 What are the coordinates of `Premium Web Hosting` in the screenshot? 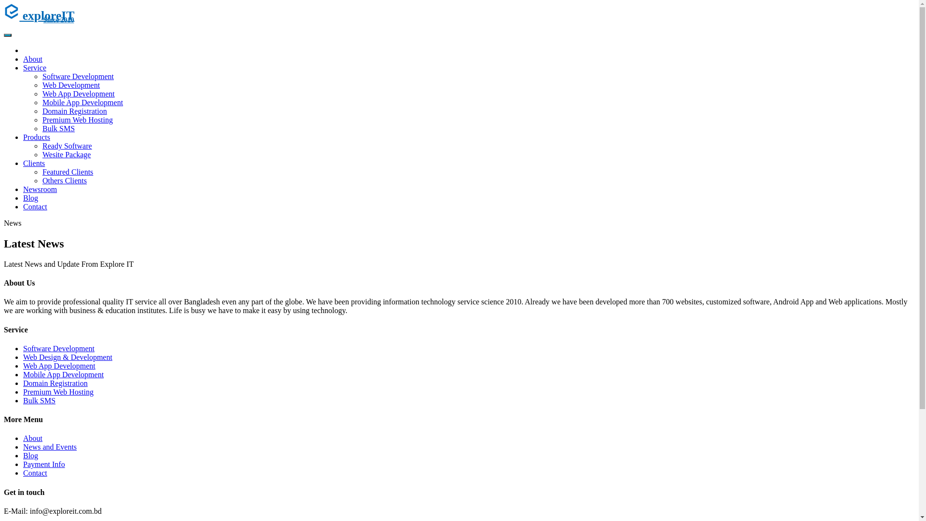 It's located at (58, 392).